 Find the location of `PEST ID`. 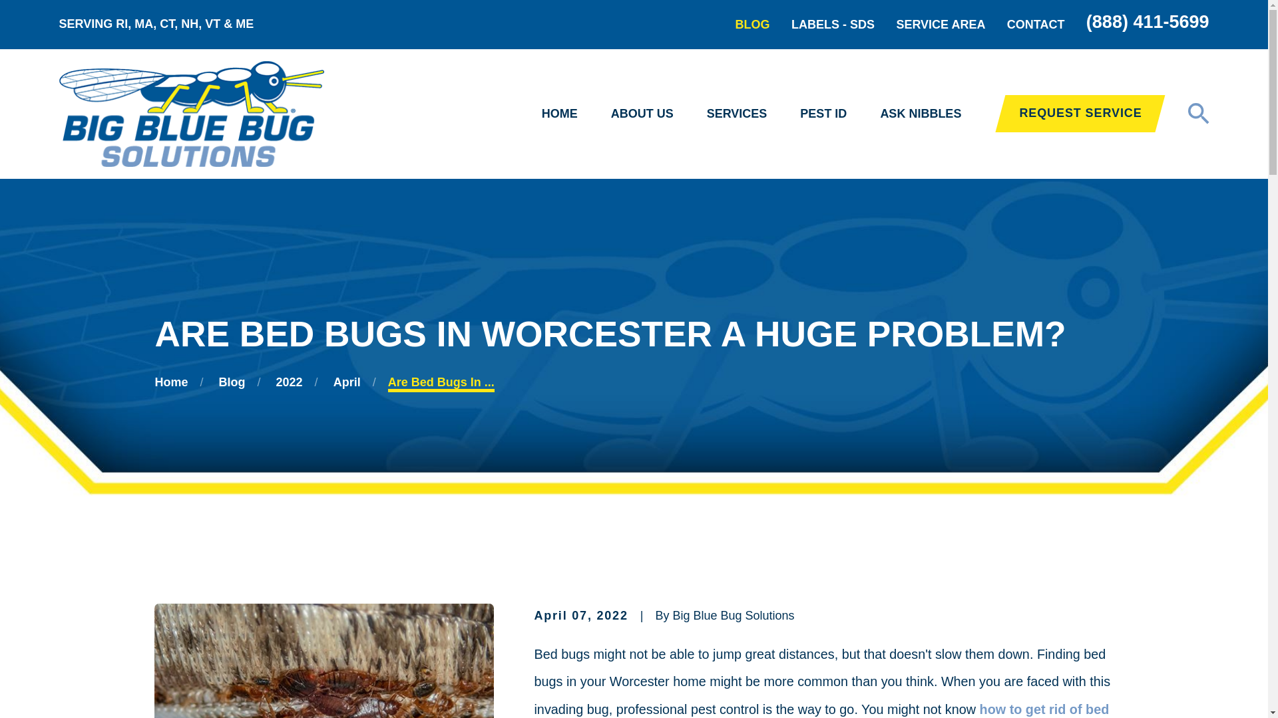

PEST ID is located at coordinates (823, 114).